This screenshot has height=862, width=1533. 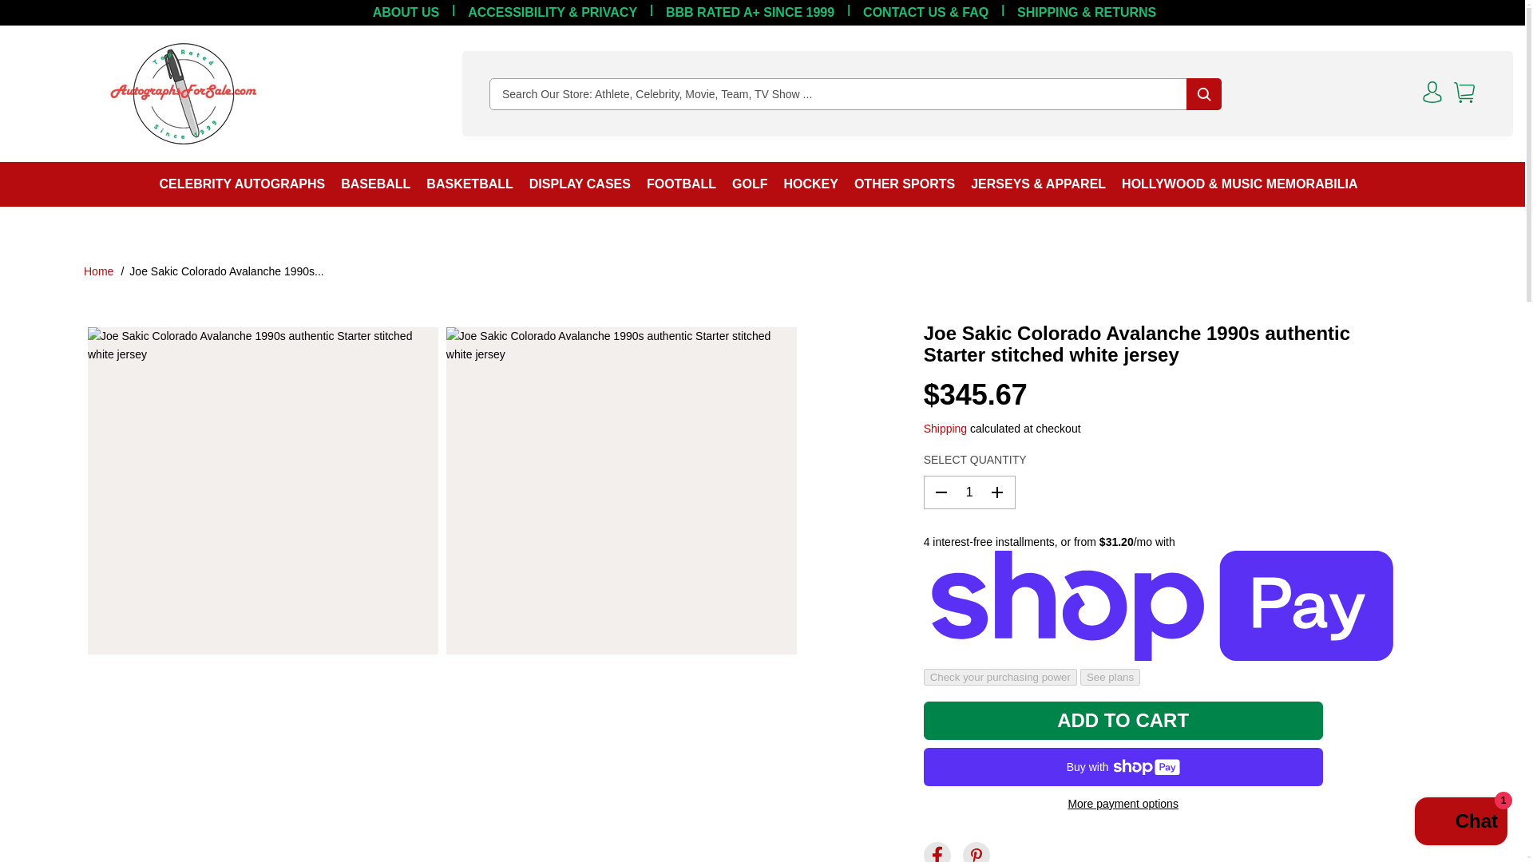 What do you see at coordinates (937, 852) in the screenshot?
I see `Facebook` at bounding box center [937, 852].